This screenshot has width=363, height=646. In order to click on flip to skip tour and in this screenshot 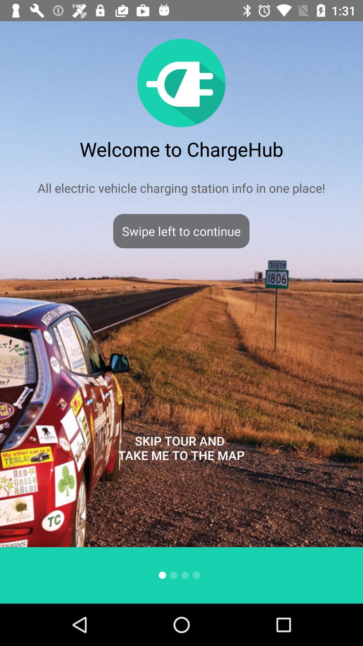, I will do `click(181, 448)`.